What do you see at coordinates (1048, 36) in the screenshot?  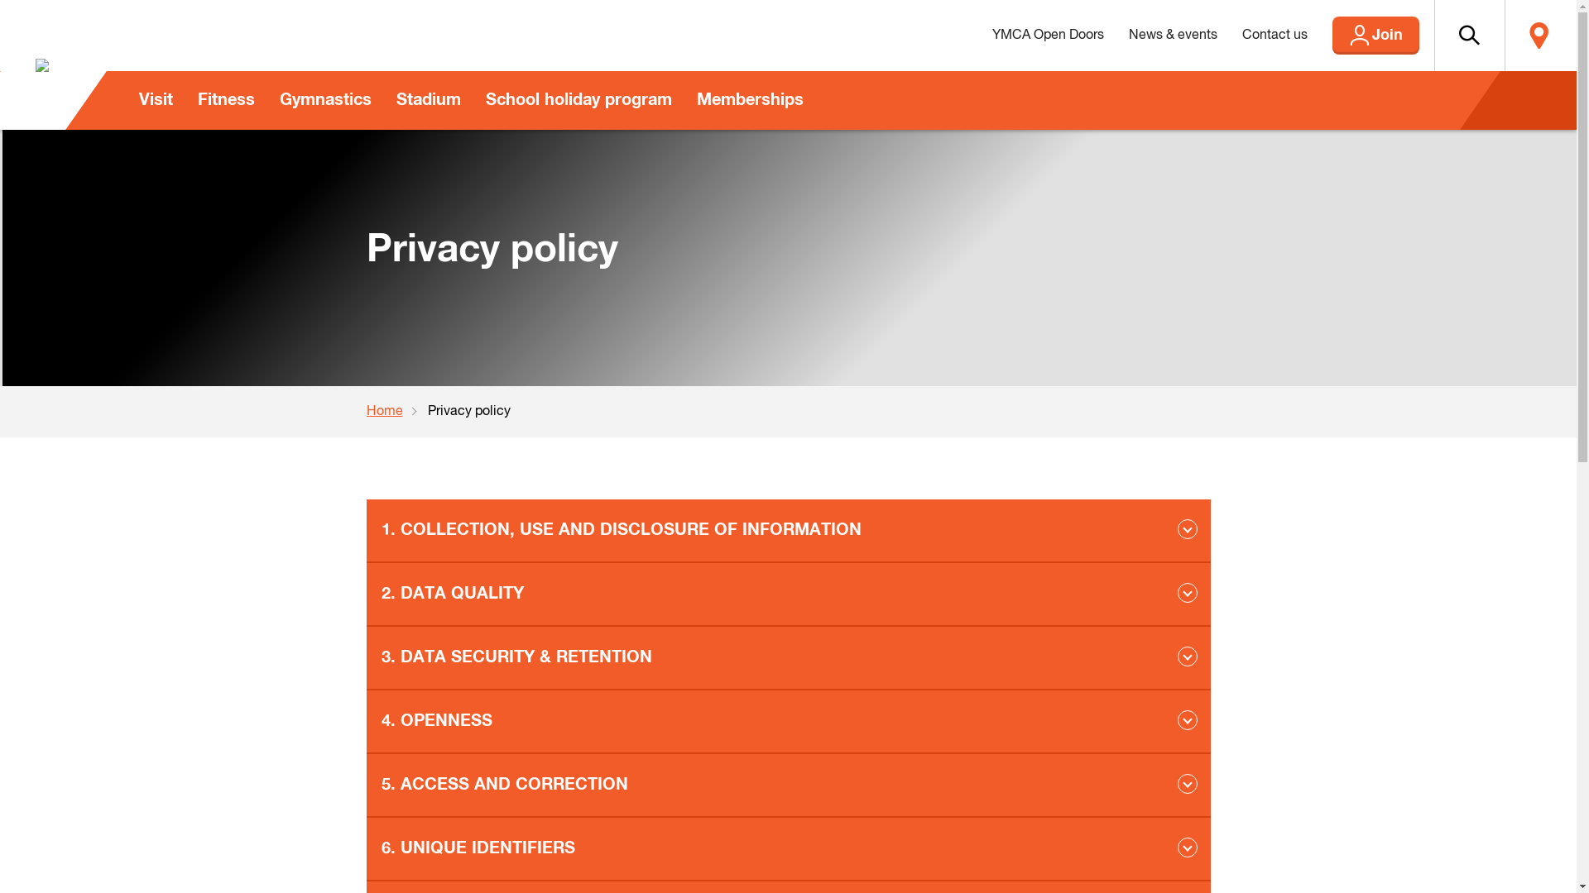 I see `YMCA Open Doors` at bounding box center [1048, 36].